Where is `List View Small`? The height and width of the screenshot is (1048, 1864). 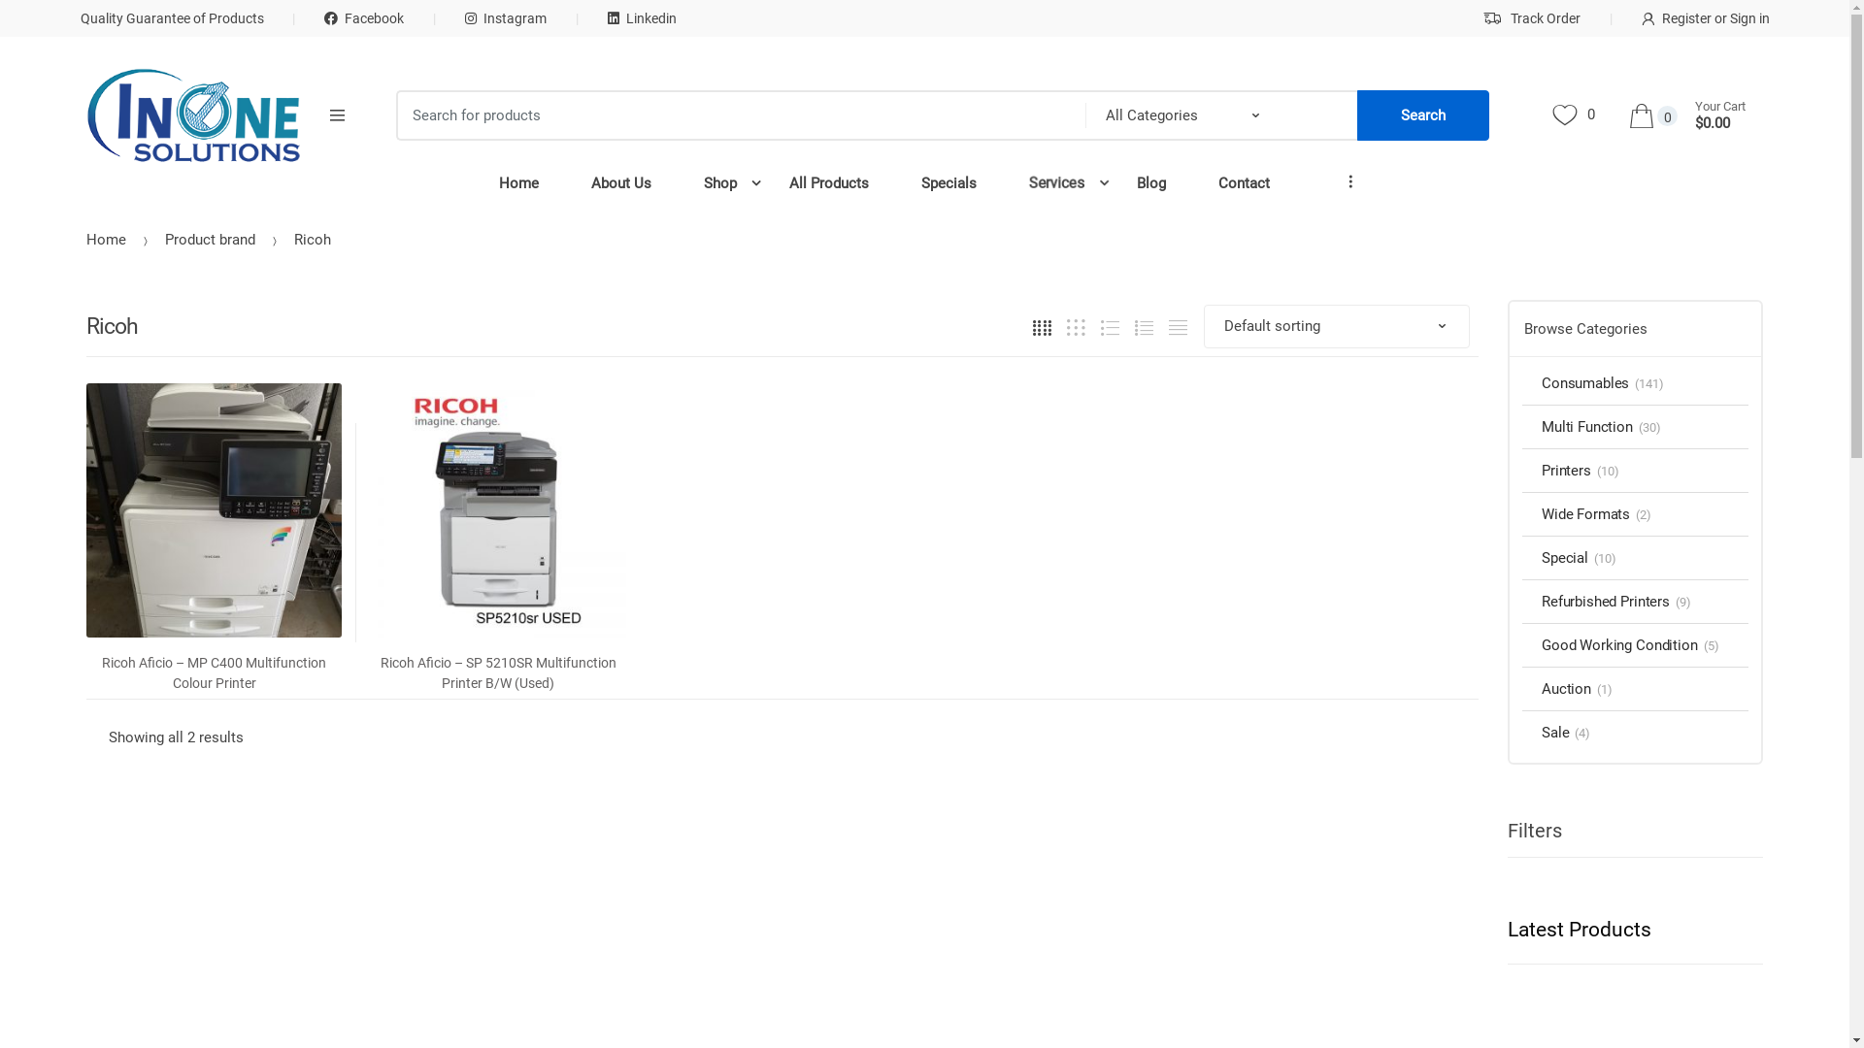
List View Small is located at coordinates (1179, 326).